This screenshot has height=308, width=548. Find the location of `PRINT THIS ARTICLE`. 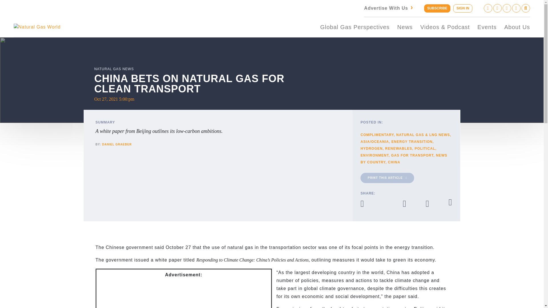

PRINT THIS ARTICLE is located at coordinates (387, 178).